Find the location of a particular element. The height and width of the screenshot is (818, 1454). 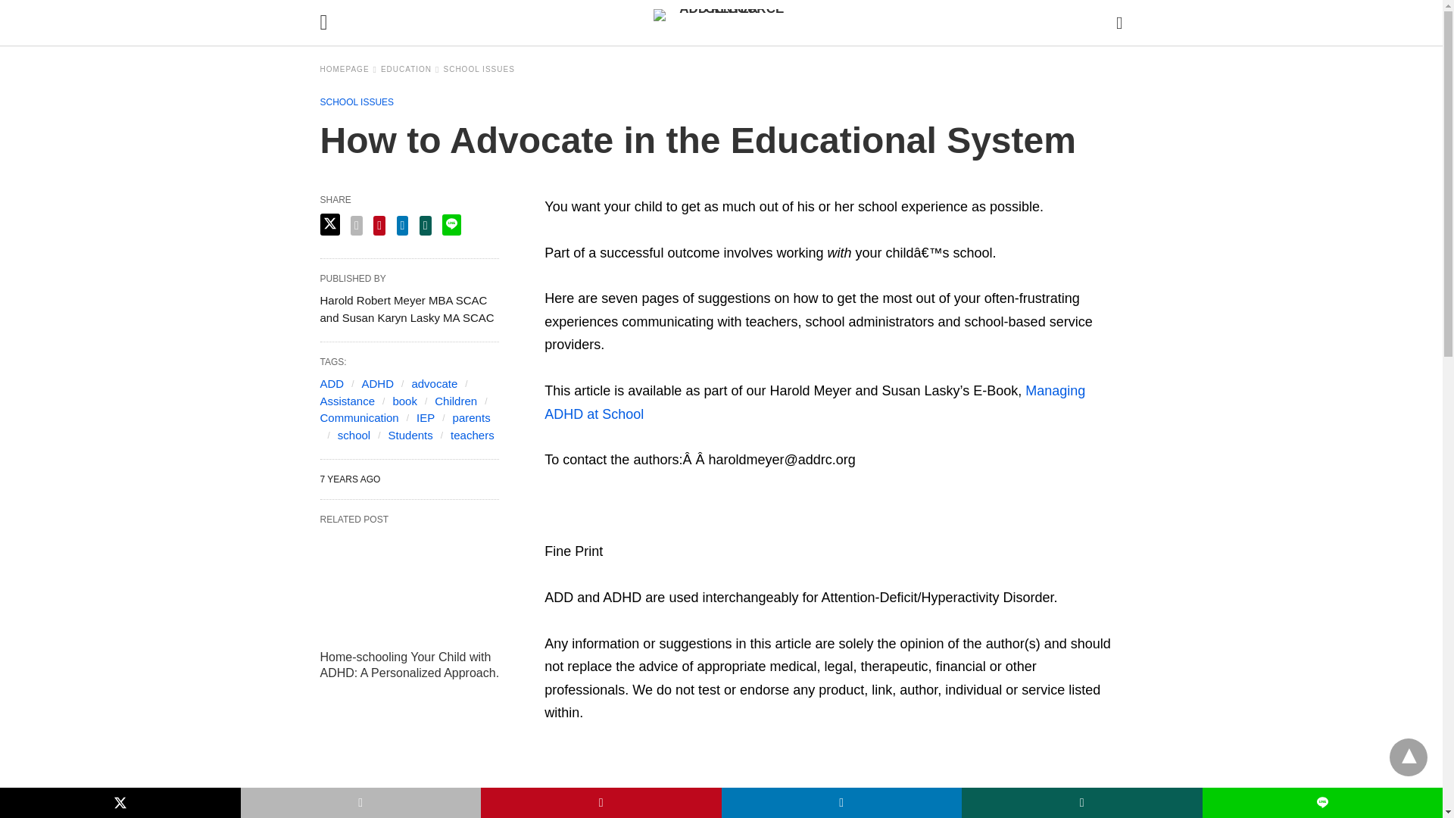

parents is located at coordinates (471, 418).